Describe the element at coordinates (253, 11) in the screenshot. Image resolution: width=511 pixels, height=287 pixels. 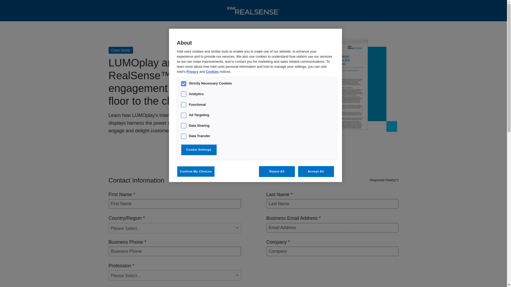
I see `Intel RealSense` at that location.